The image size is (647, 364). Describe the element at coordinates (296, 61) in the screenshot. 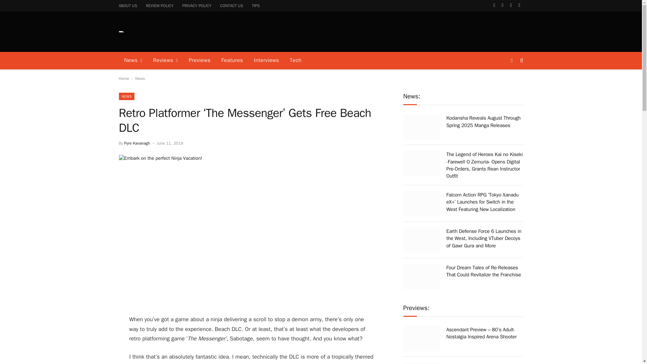

I see `Tech` at that location.